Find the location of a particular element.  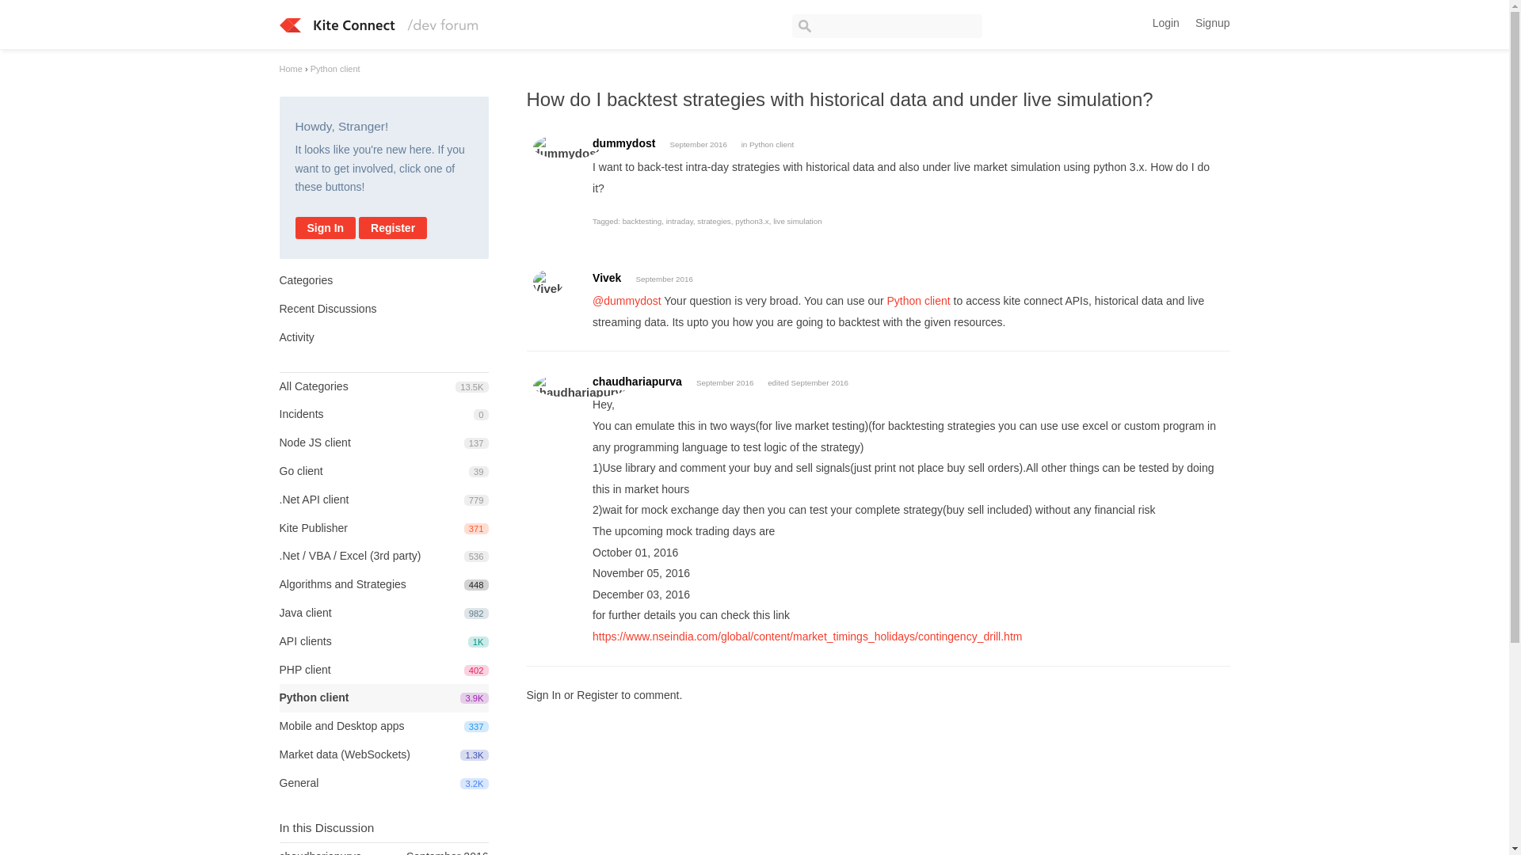

137 discussions is located at coordinates (547, 282).